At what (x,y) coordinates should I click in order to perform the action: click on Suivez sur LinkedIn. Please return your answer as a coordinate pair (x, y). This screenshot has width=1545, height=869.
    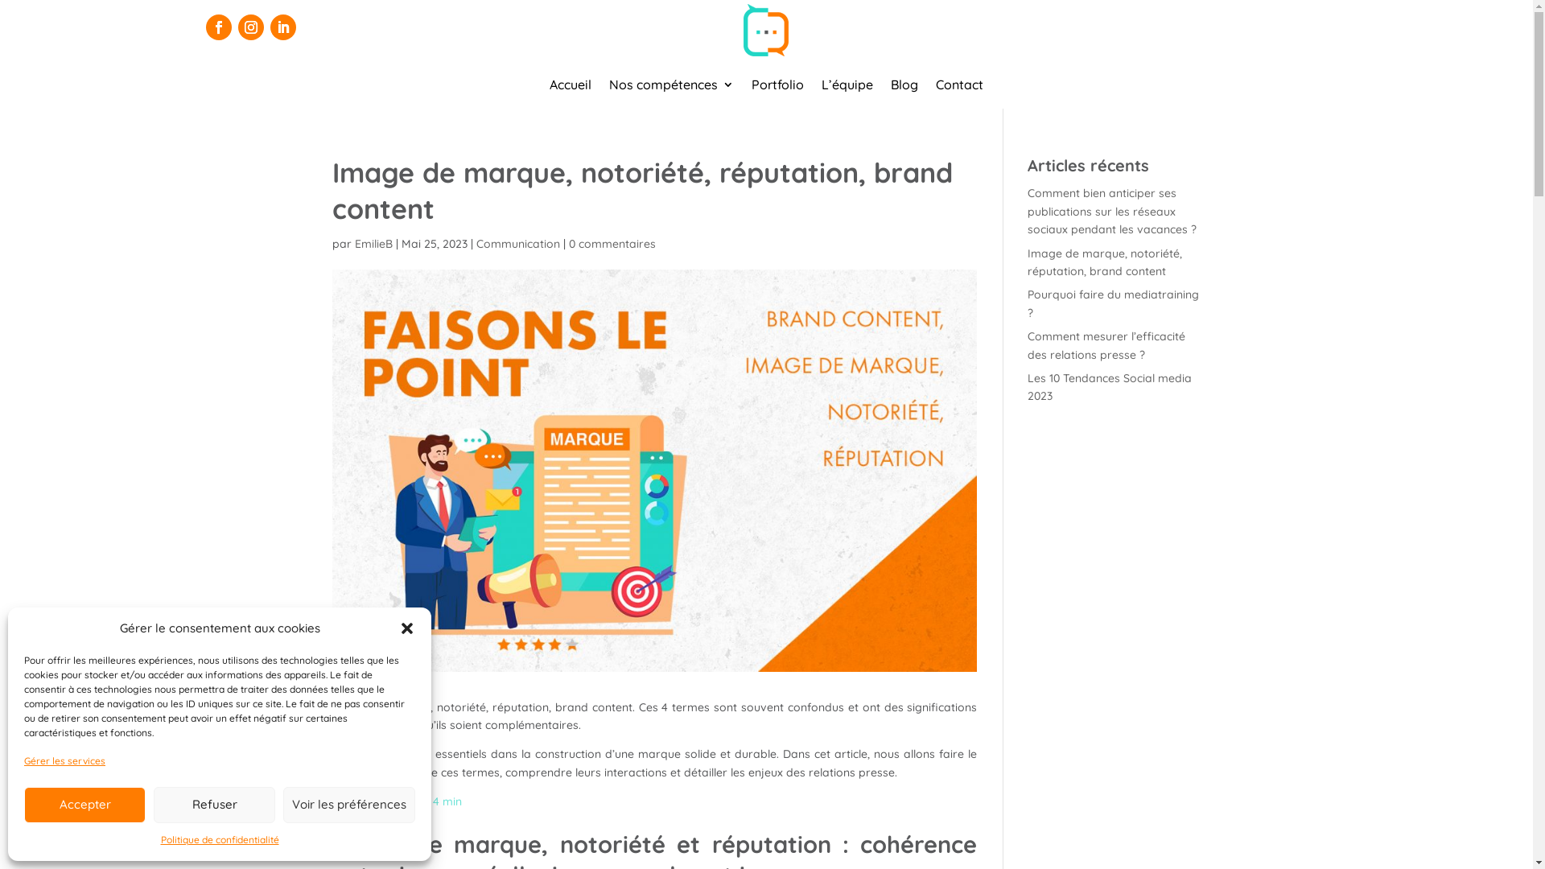
    Looking at the image, I should click on (283, 27).